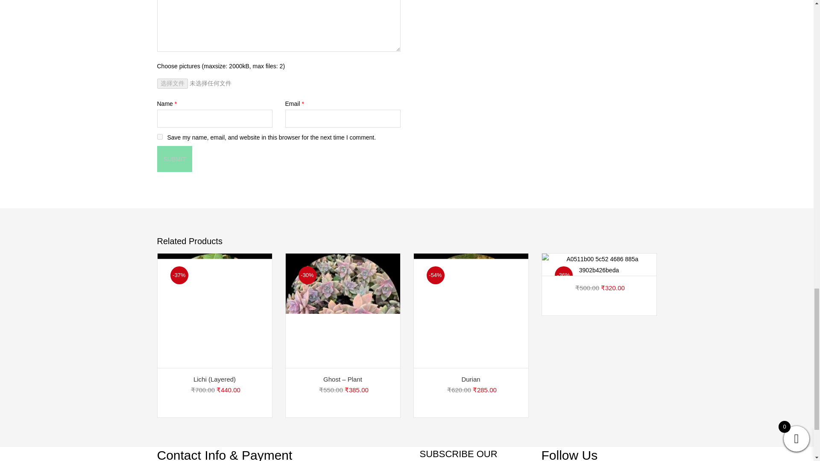  Describe the element at coordinates (471, 311) in the screenshot. I see `Durian` at that location.